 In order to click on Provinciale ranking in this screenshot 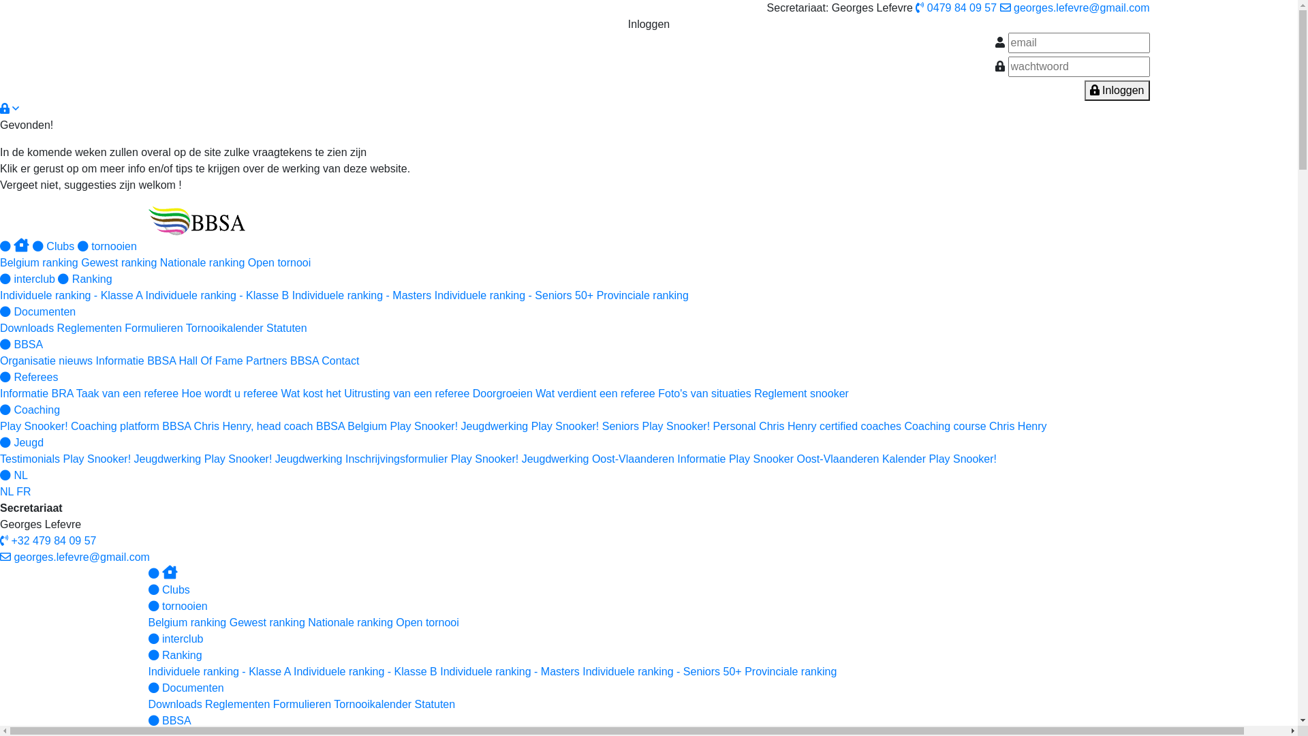, I will do `click(643, 296)`.